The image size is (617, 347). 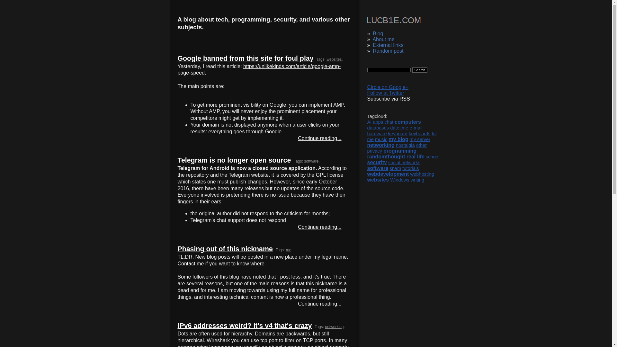 What do you see at coordinates (334, 326) in the screenshot?
I see `All posts tagged with networking` at bounding box center [334, 326].